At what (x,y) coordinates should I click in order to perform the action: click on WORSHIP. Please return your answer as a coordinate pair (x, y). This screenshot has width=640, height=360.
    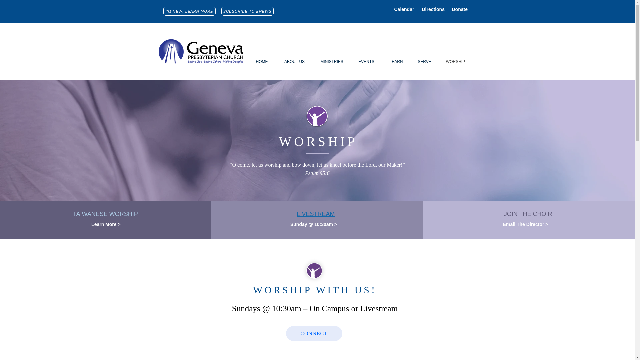
    Looking at the image, I should click on (455, 61).